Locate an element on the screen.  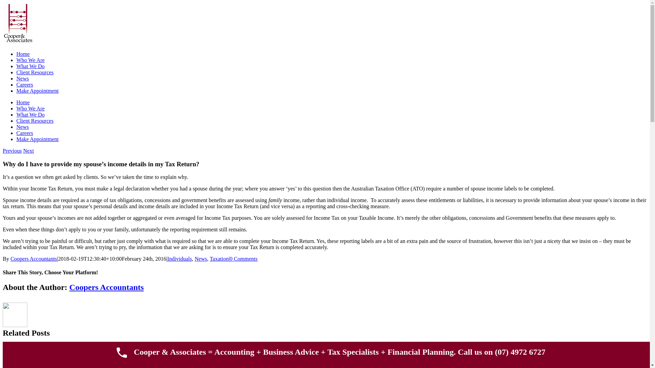
News is located at coordinates (23, 78).